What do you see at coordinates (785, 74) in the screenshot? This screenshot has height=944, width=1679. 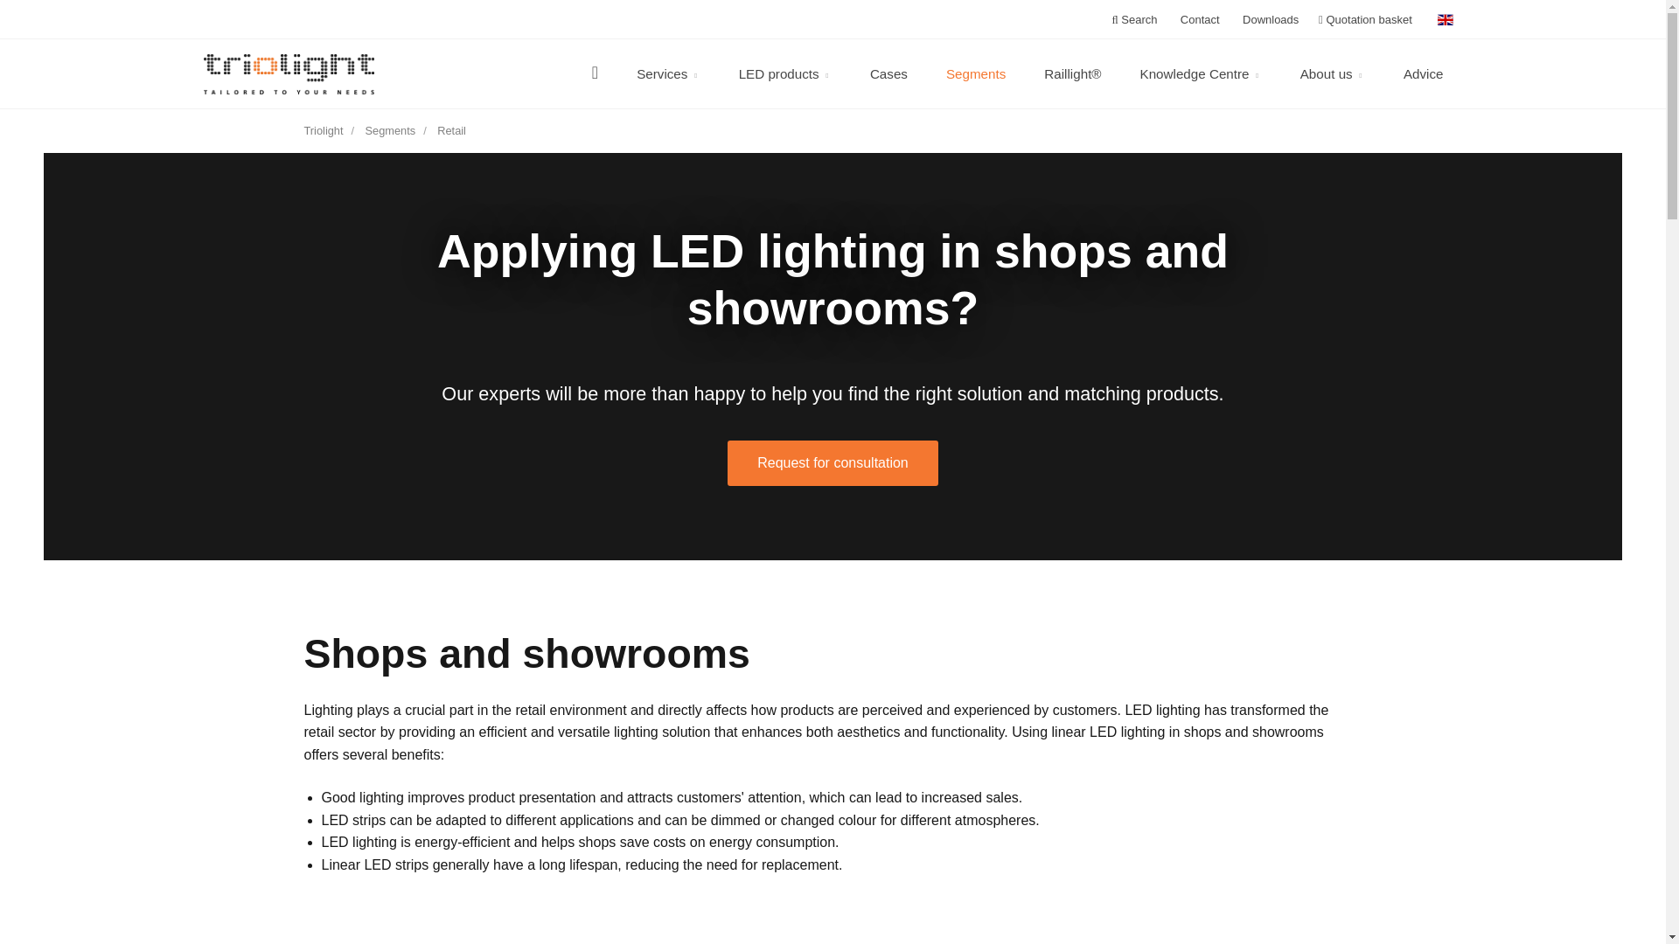 I see `LED products` at bounding box center [785, 74].